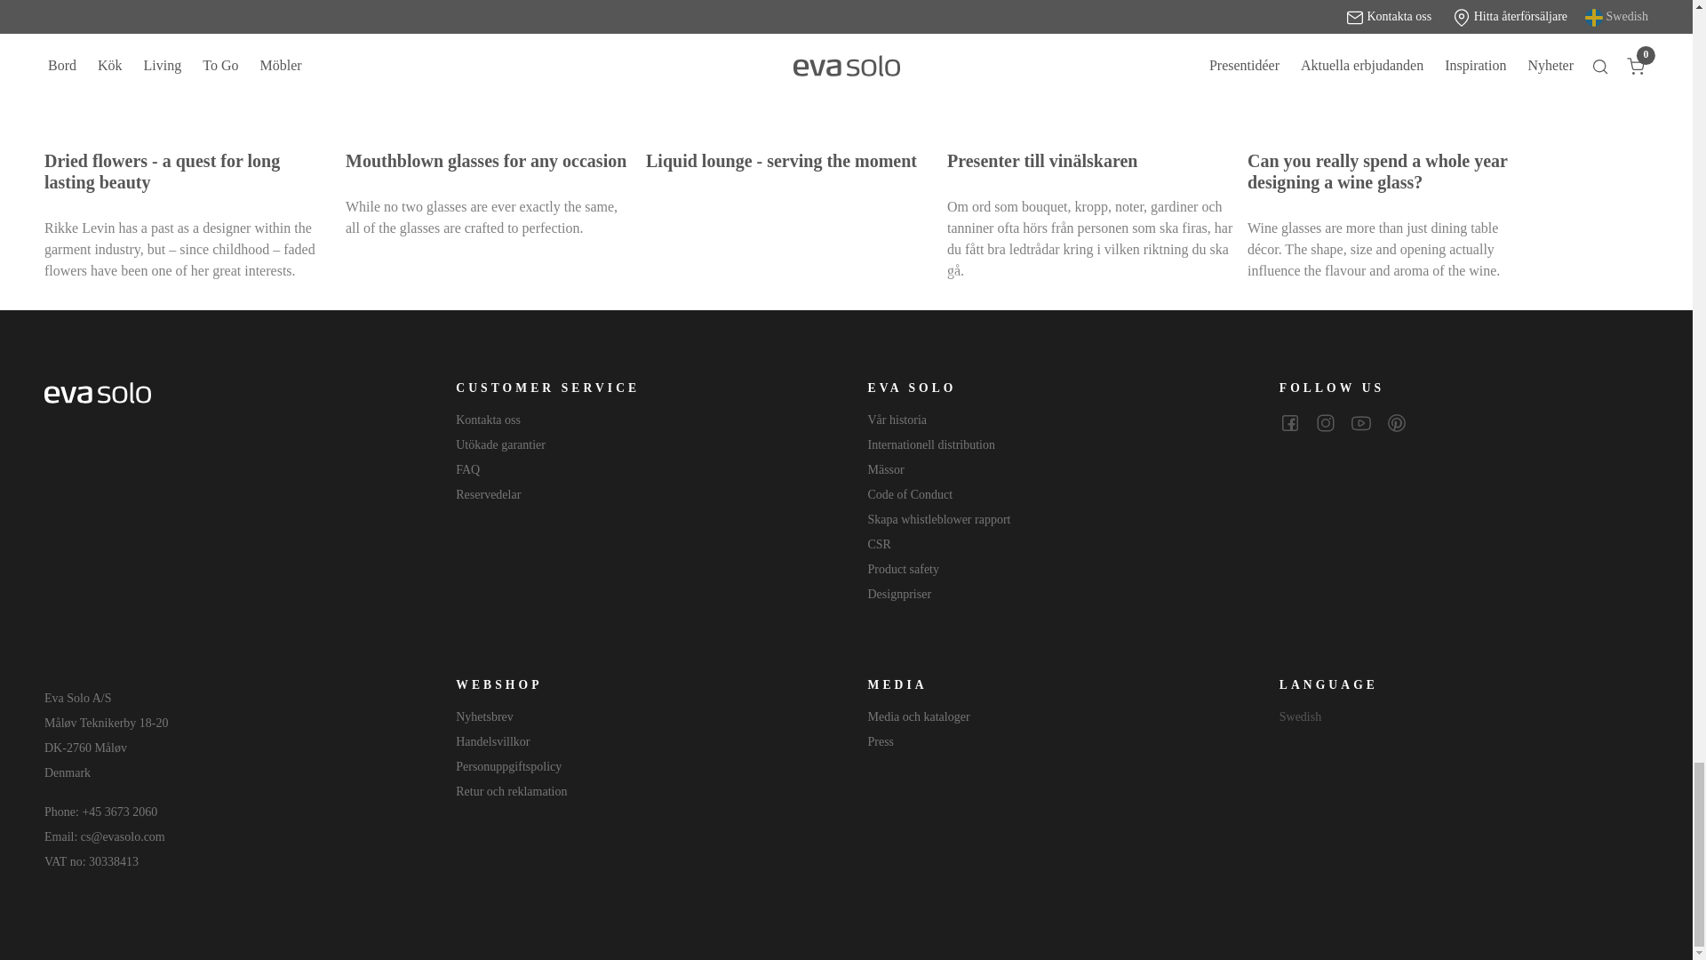 This screenshot has height=960, width=1706. Describe the element at coordinates (826, 276) in the screenshot. I see `Go to slide 5` at that location.